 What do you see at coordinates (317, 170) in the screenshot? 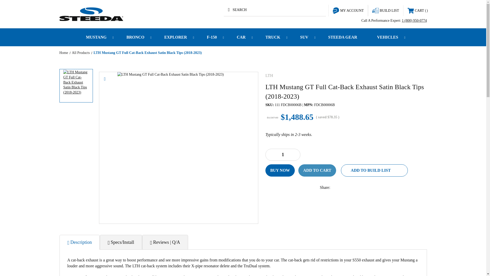
I see `Add to Cart` at bounding box center [317, 170].